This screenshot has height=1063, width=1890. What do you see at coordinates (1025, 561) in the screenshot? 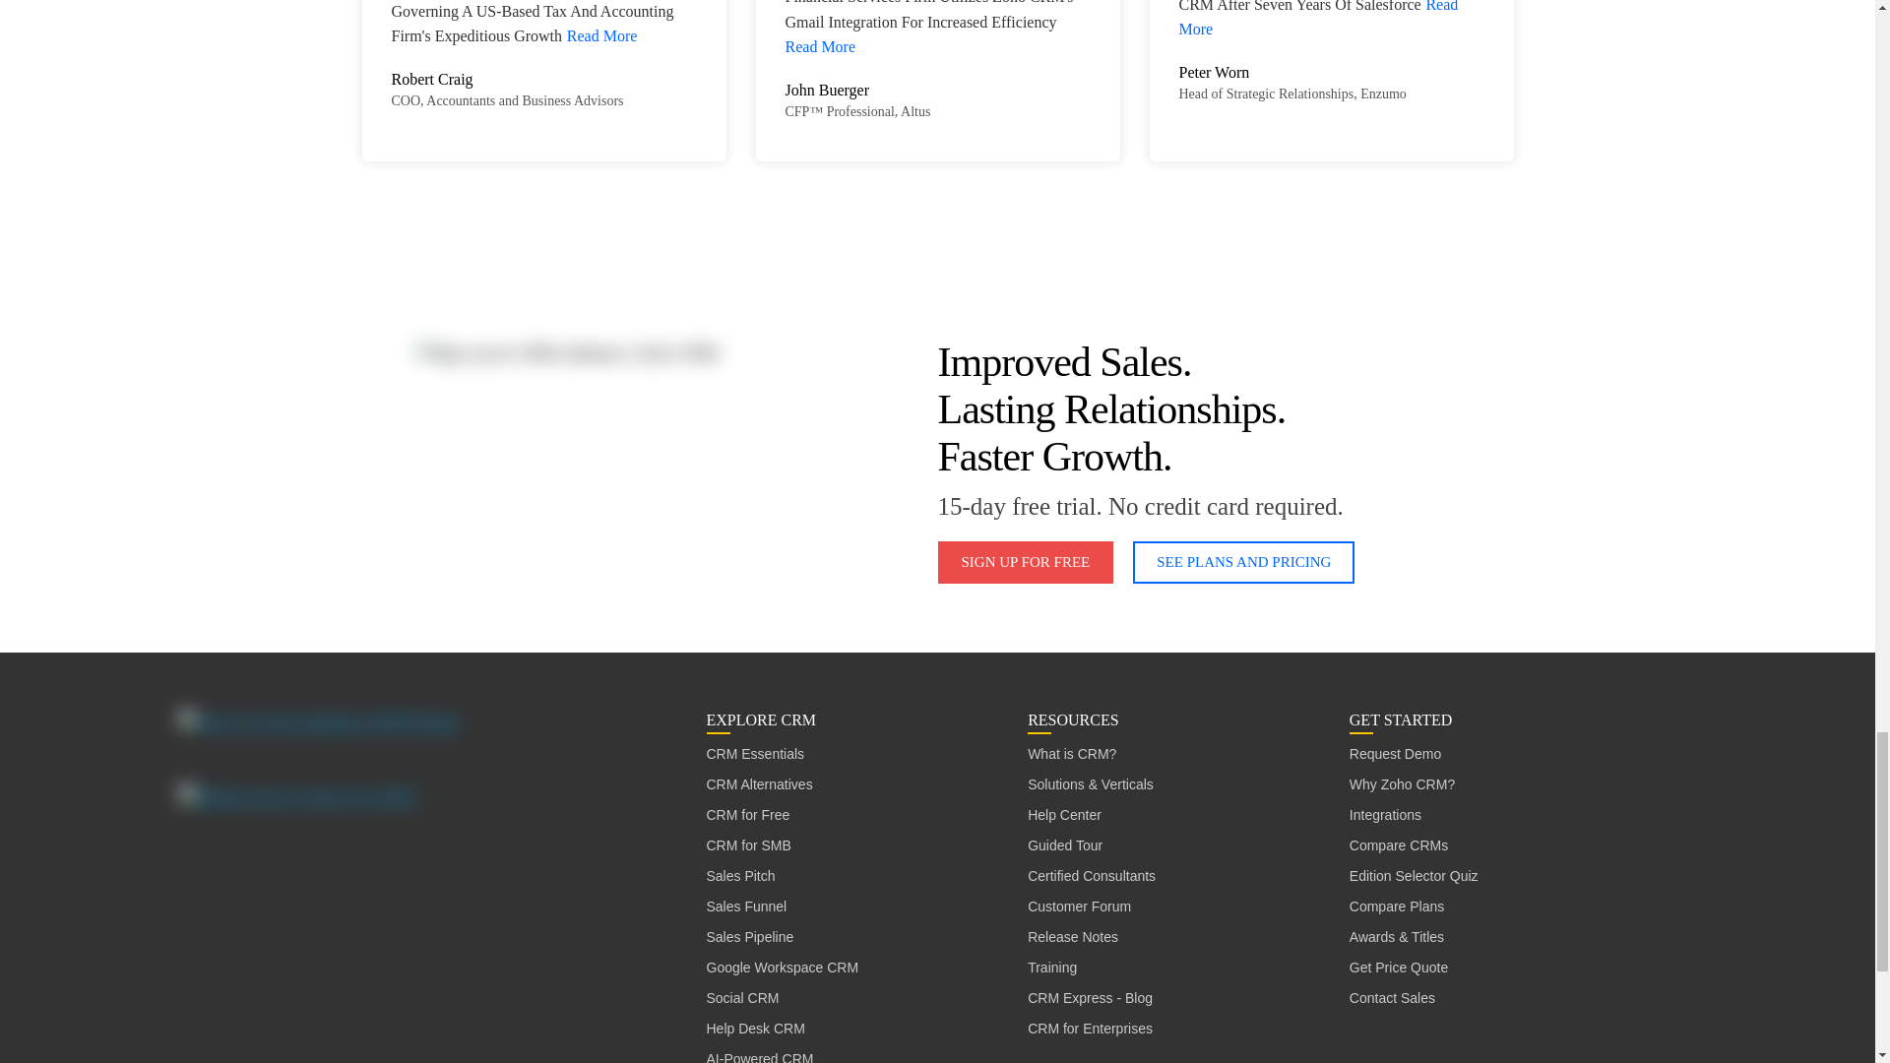
I see `SIGN UP FOR FREE` at bounding box center [1025, 561].